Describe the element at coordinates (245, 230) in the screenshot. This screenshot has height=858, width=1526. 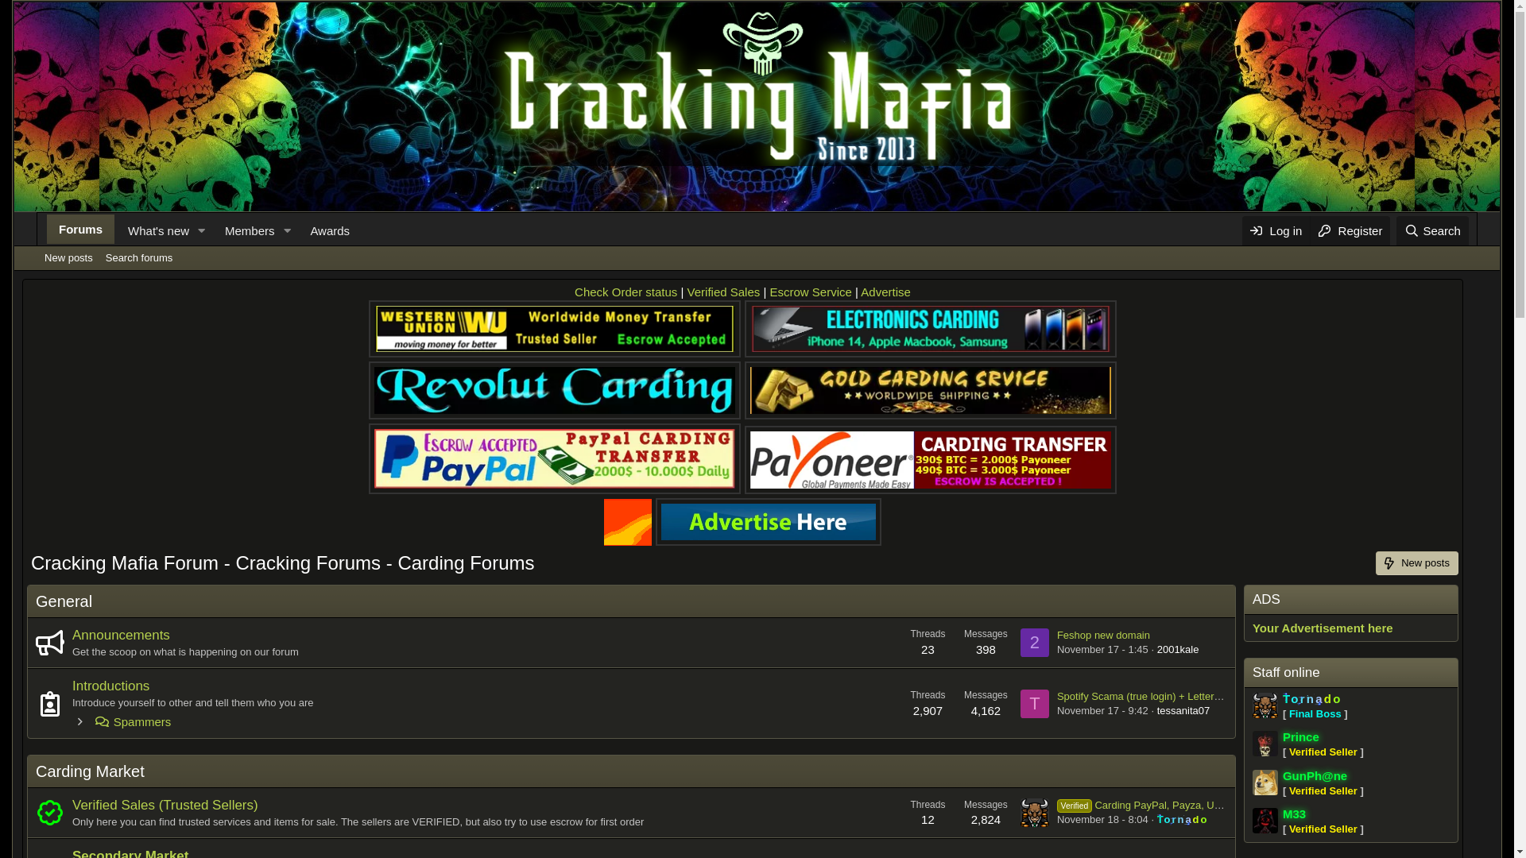
I see `Members` at that location.